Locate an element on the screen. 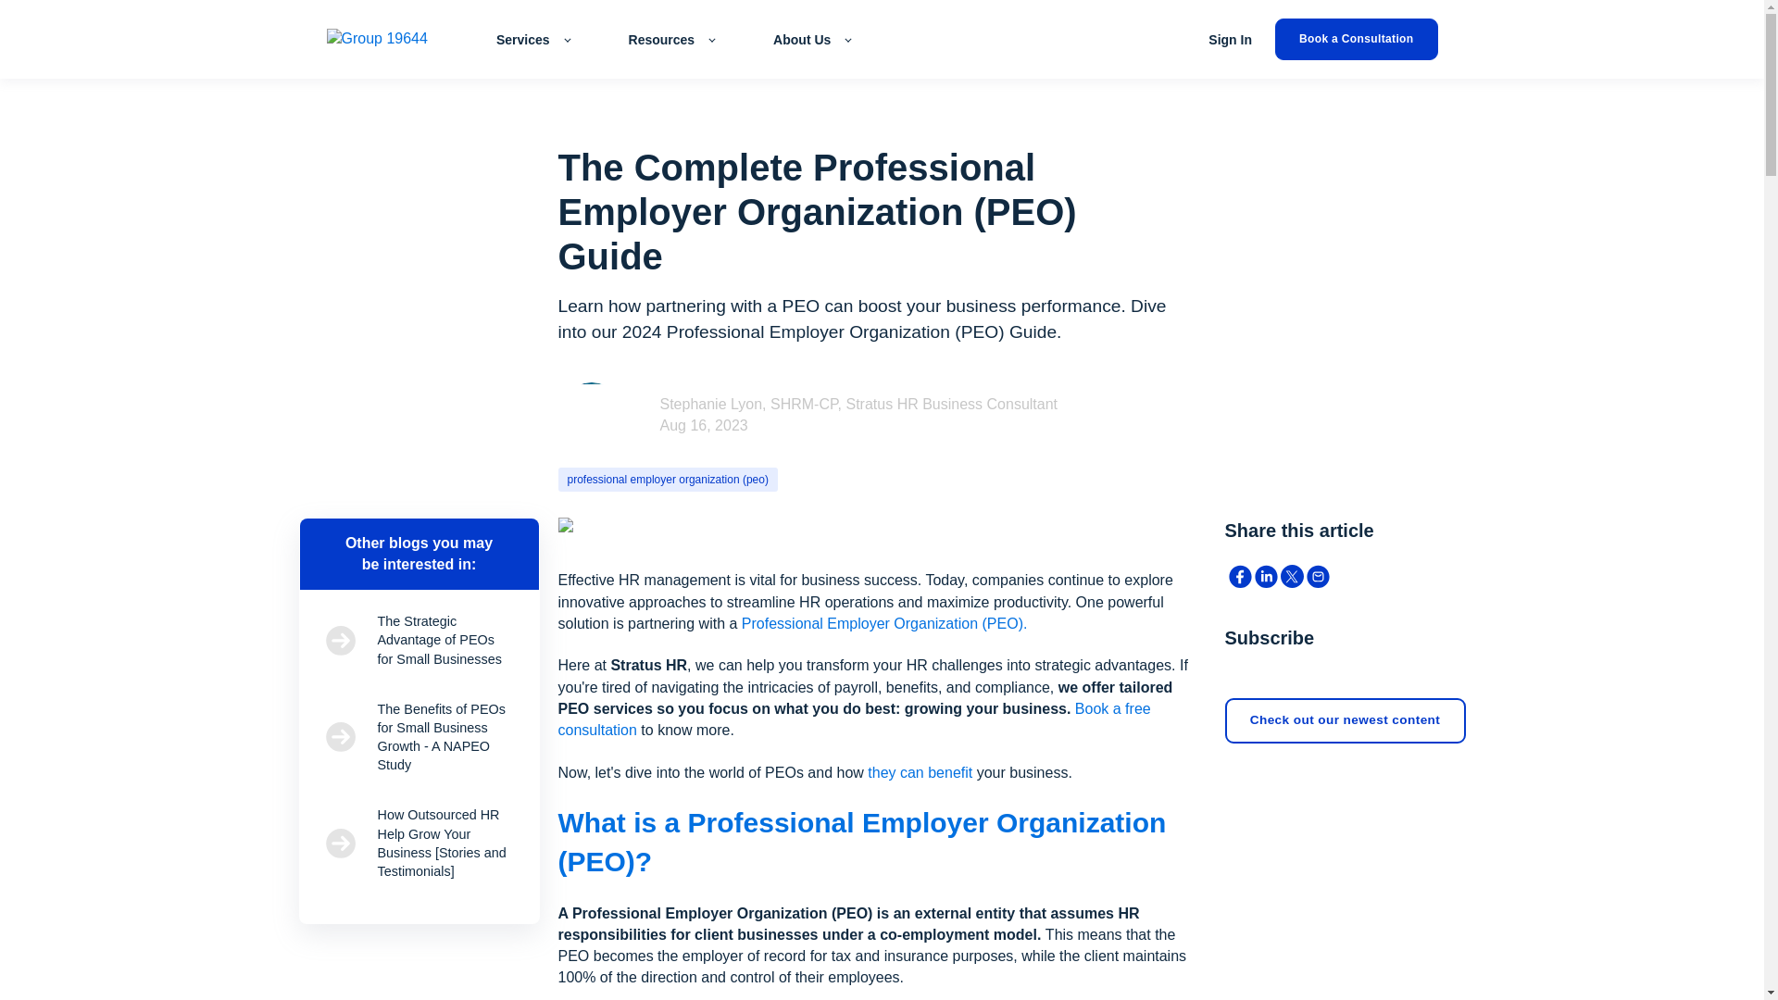  Check out our newest content is located at coordinates (1345, 720).